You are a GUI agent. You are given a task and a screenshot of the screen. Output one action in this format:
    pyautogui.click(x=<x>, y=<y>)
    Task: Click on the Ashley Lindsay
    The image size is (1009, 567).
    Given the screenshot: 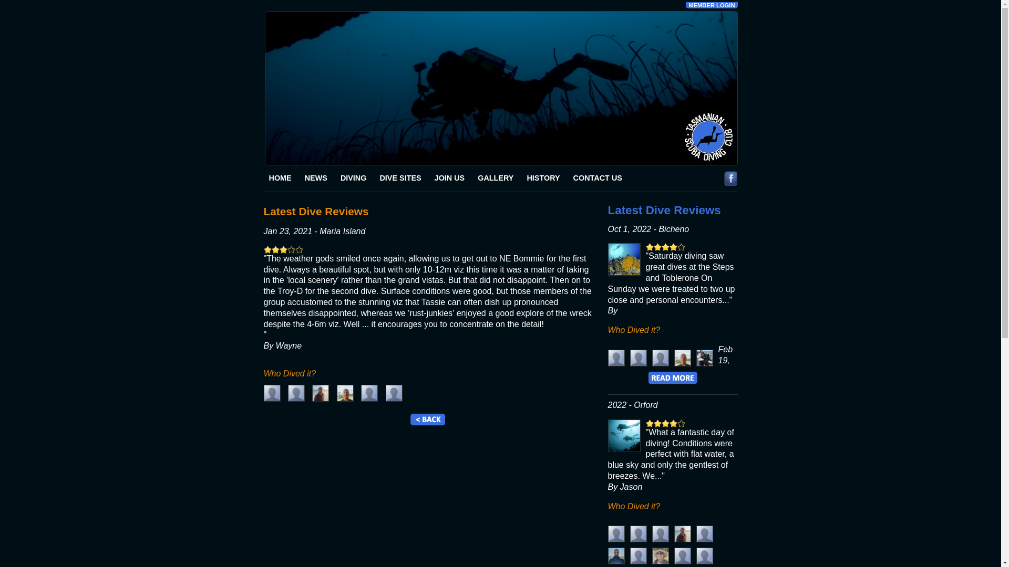 What is the action you would take?
    pyautogui.click(x=660, y=358)
    